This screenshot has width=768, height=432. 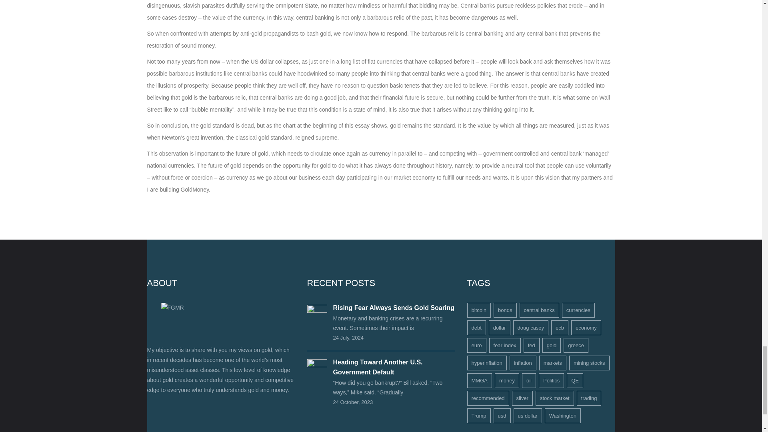 I want to click on euro, so click(x=476, y=345).